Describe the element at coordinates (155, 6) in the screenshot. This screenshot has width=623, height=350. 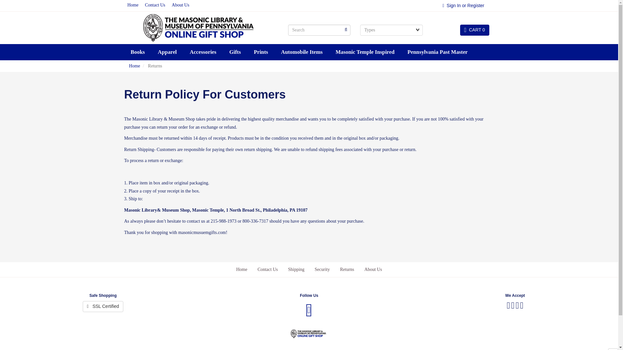
I see `Contact Us` at that location.